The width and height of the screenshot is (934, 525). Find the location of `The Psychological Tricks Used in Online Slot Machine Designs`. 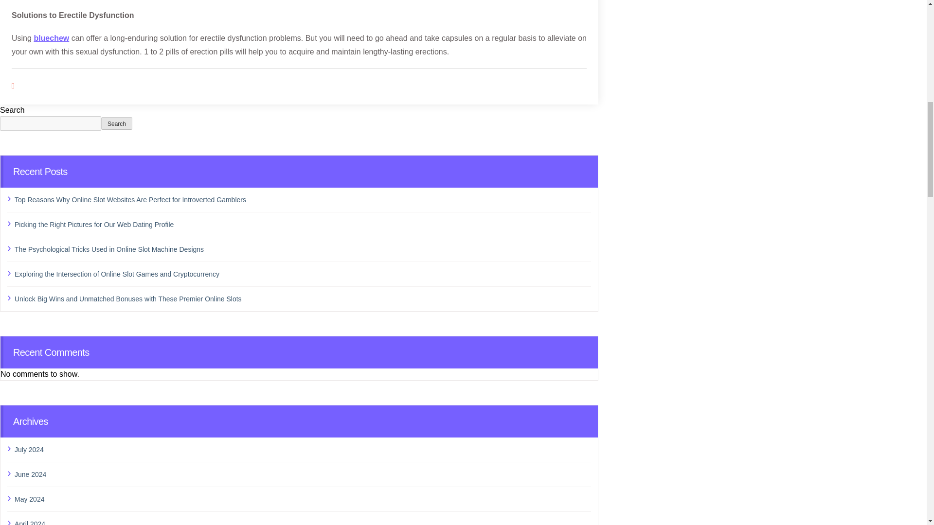

The Psychological Tricks Used in Online Slot Machine Designs is located at coordinates (303, 249).